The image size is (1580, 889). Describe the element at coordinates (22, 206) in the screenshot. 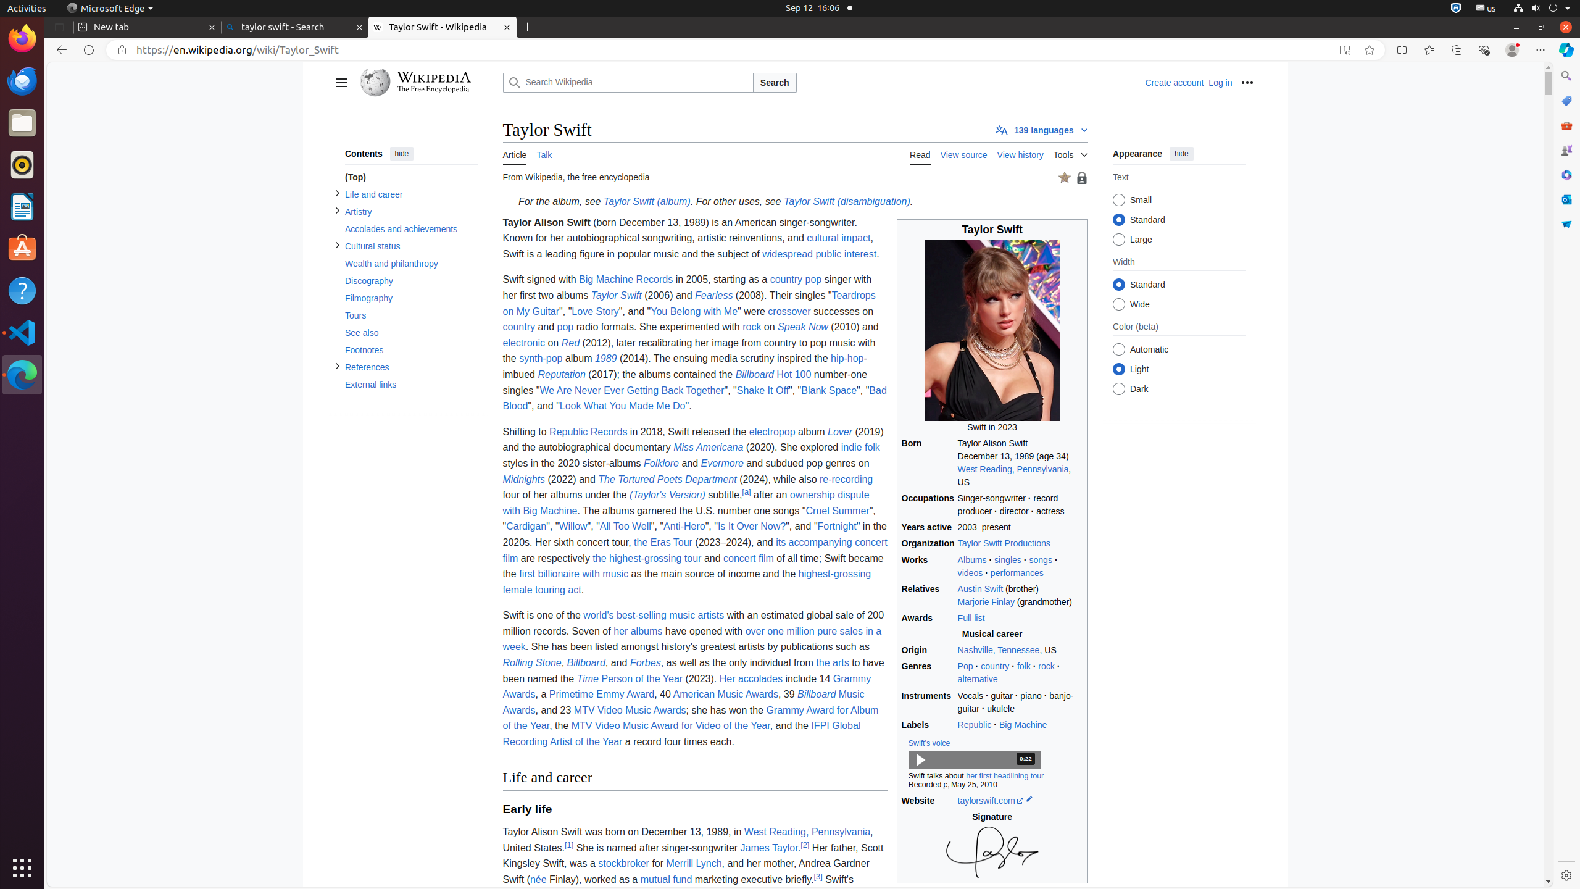

I see `LibreOffice Writer` at that location.